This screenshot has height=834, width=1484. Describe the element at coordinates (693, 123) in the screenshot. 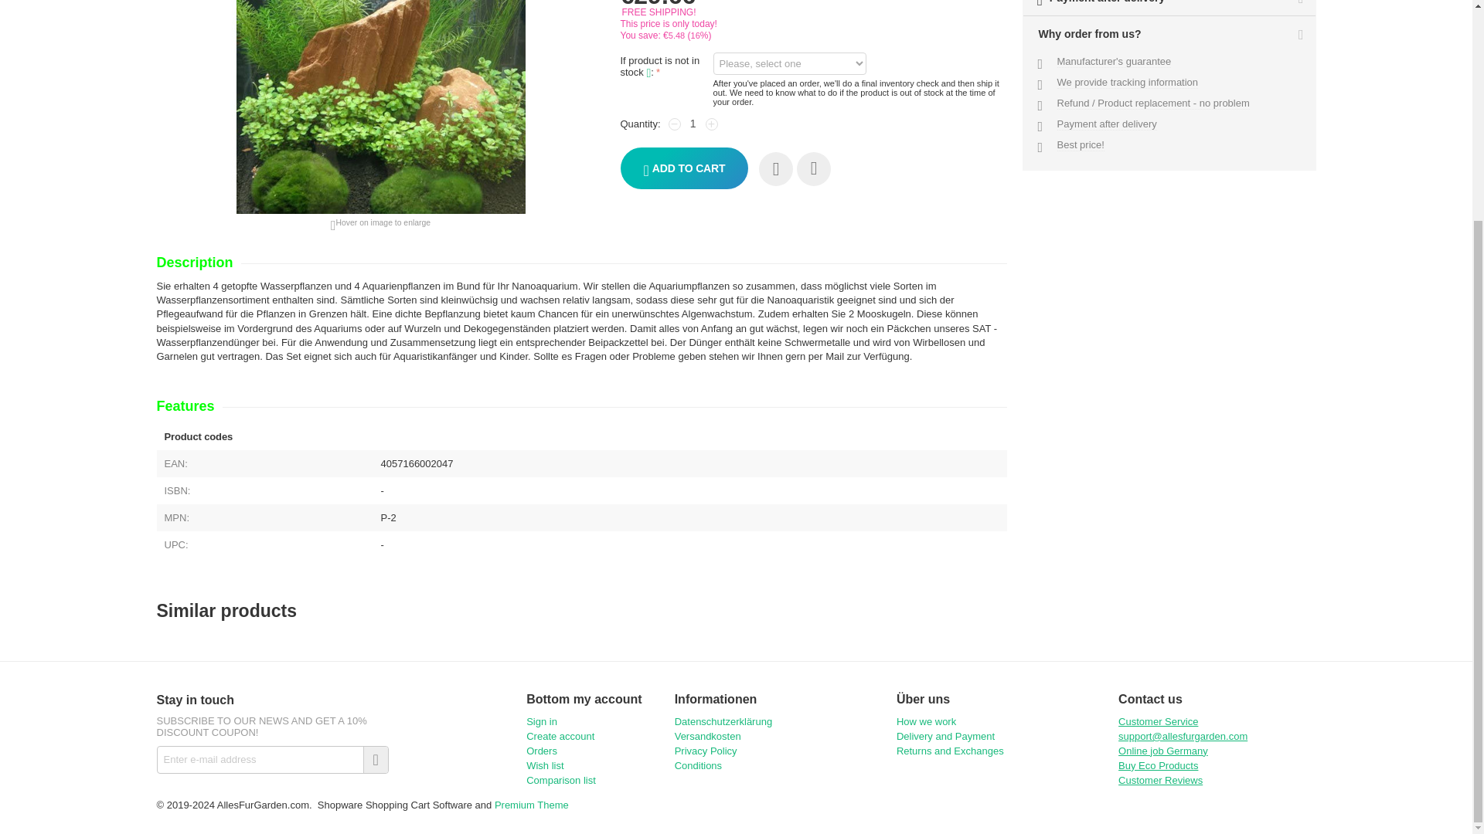

I see `1` at that location.